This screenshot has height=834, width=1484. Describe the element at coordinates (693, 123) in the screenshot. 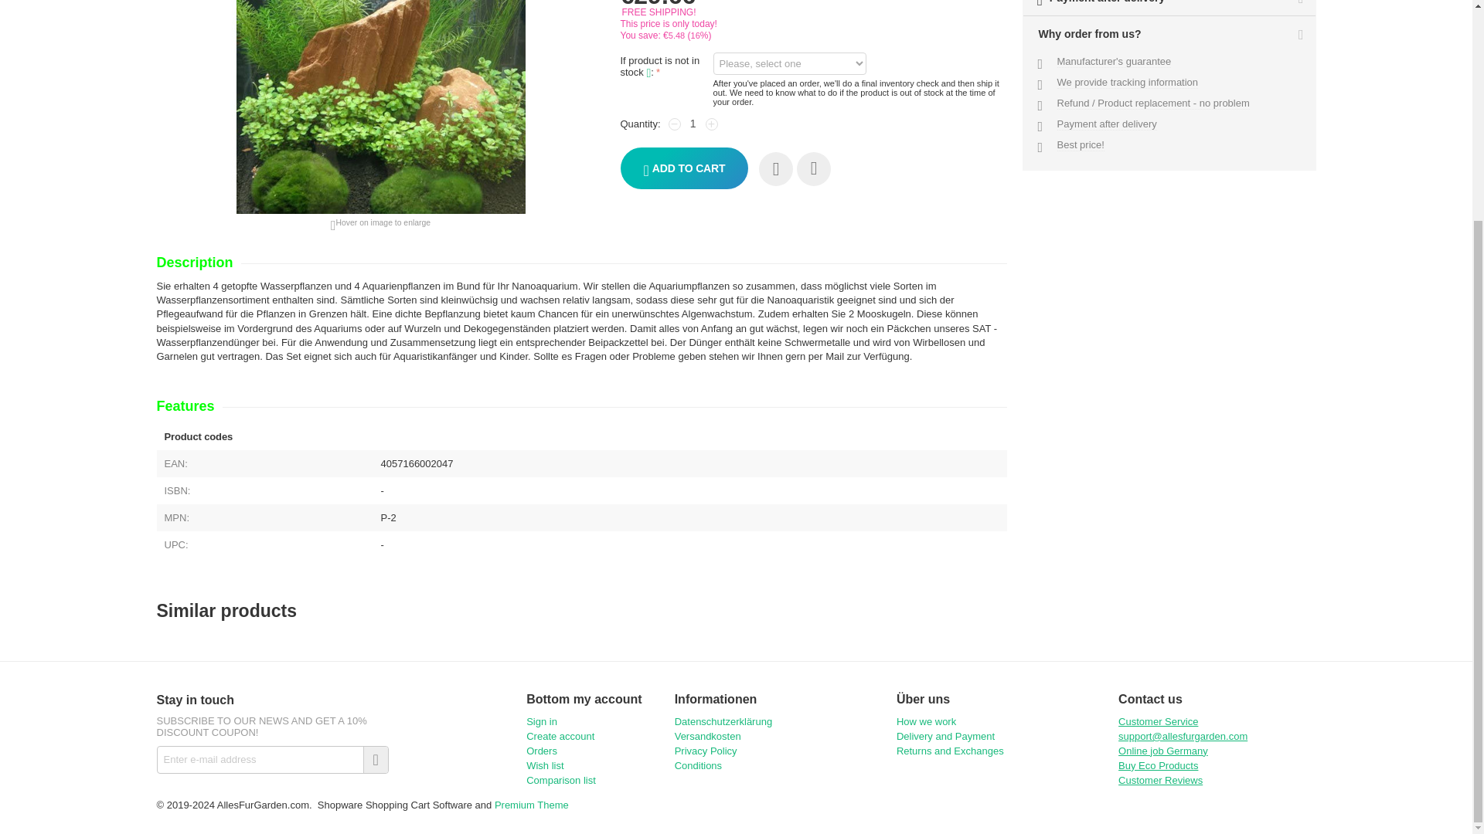

I see `1` at that location.